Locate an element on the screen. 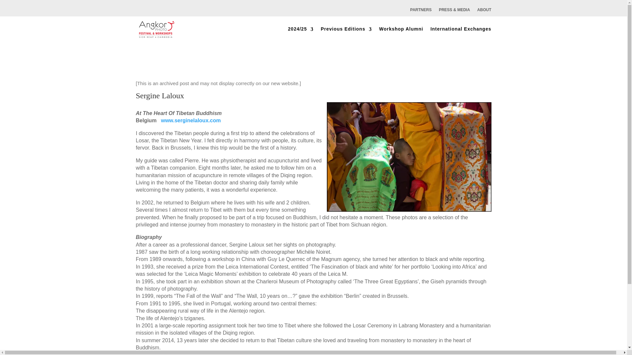 The width and height of the screenshot is (632, 355). ABOUT US is located at coordinates (484, 14).